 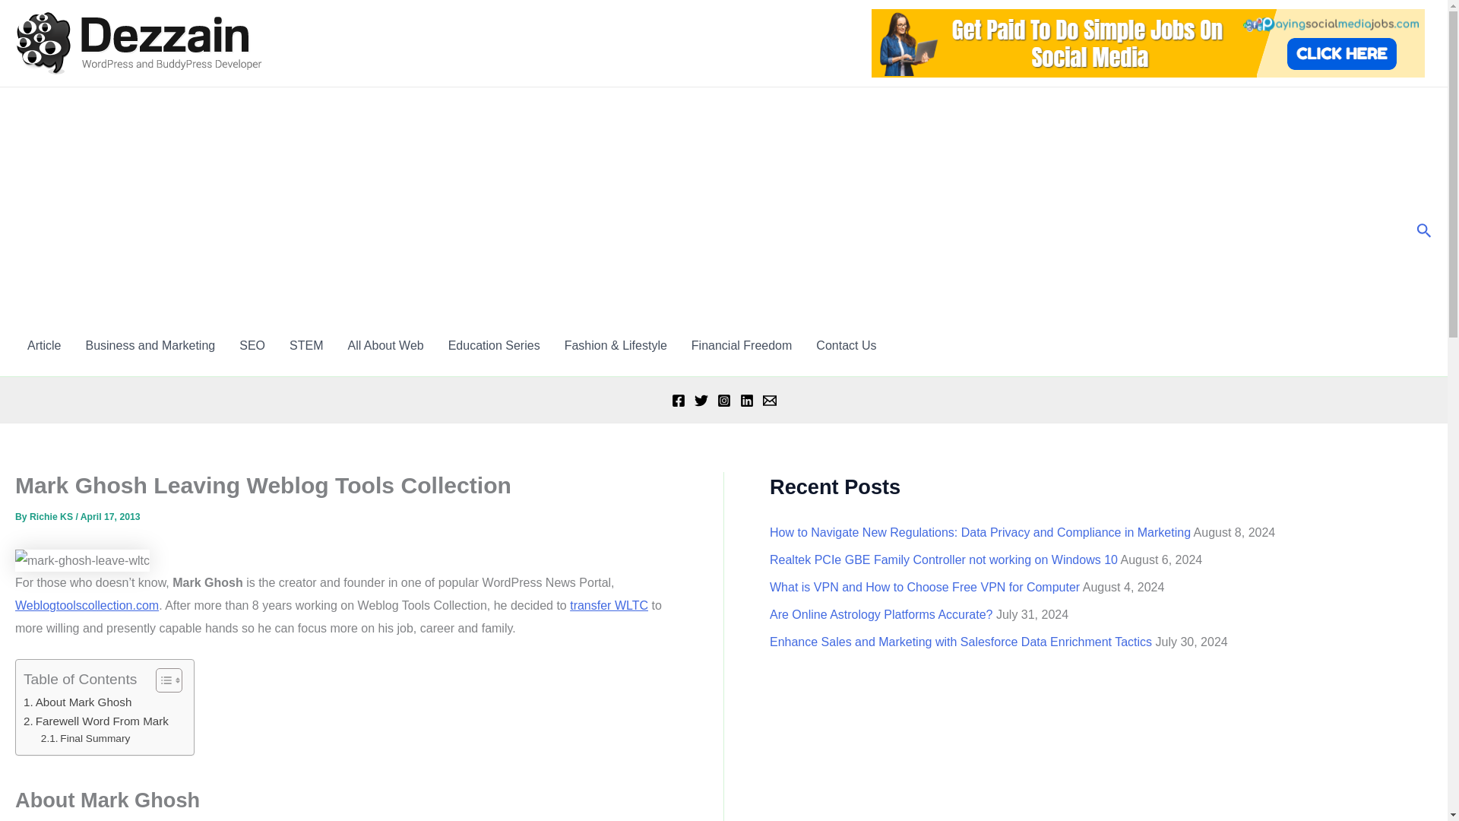 What do you see at coordinates (87, 605) in the screenshot?
I see `wordpress themes, plugin and news` at bounding box center [87, 605].